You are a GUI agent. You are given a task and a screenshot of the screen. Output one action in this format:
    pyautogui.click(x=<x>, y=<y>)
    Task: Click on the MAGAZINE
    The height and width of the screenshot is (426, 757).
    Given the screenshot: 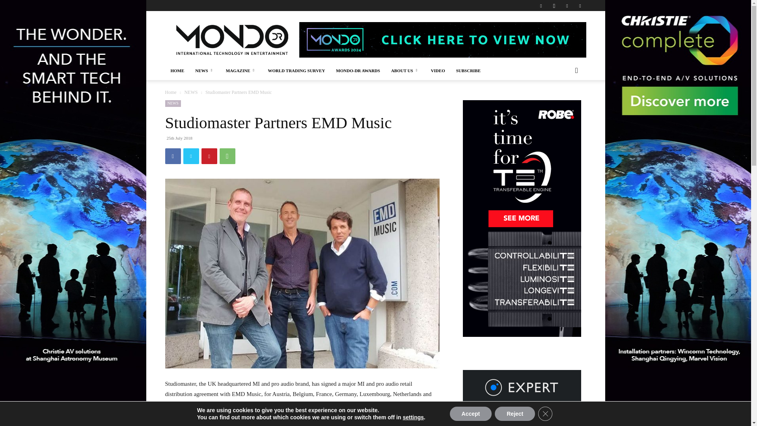 What is the action you would take?
    pyautogui.click(x=241, y=71)
    